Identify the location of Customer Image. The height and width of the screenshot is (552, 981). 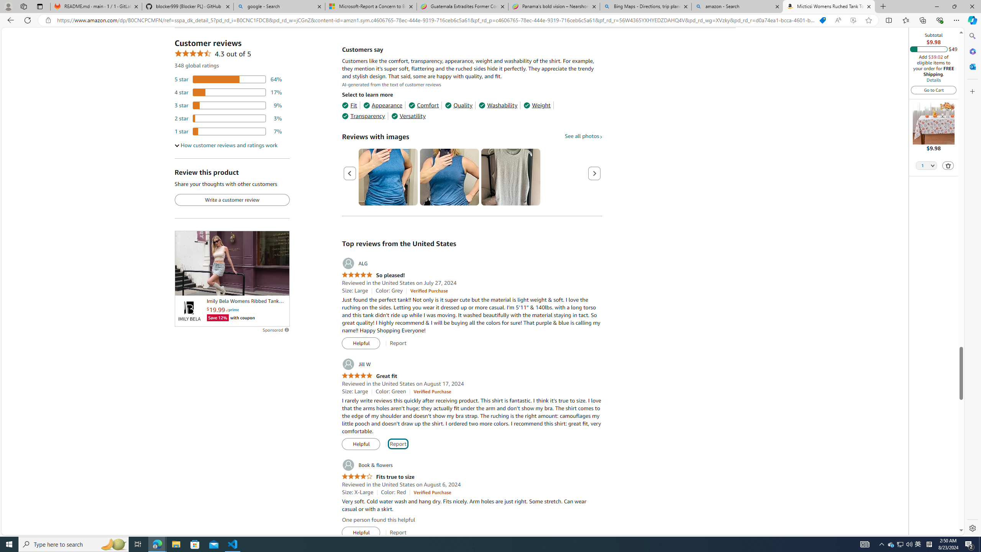
(511, 177).